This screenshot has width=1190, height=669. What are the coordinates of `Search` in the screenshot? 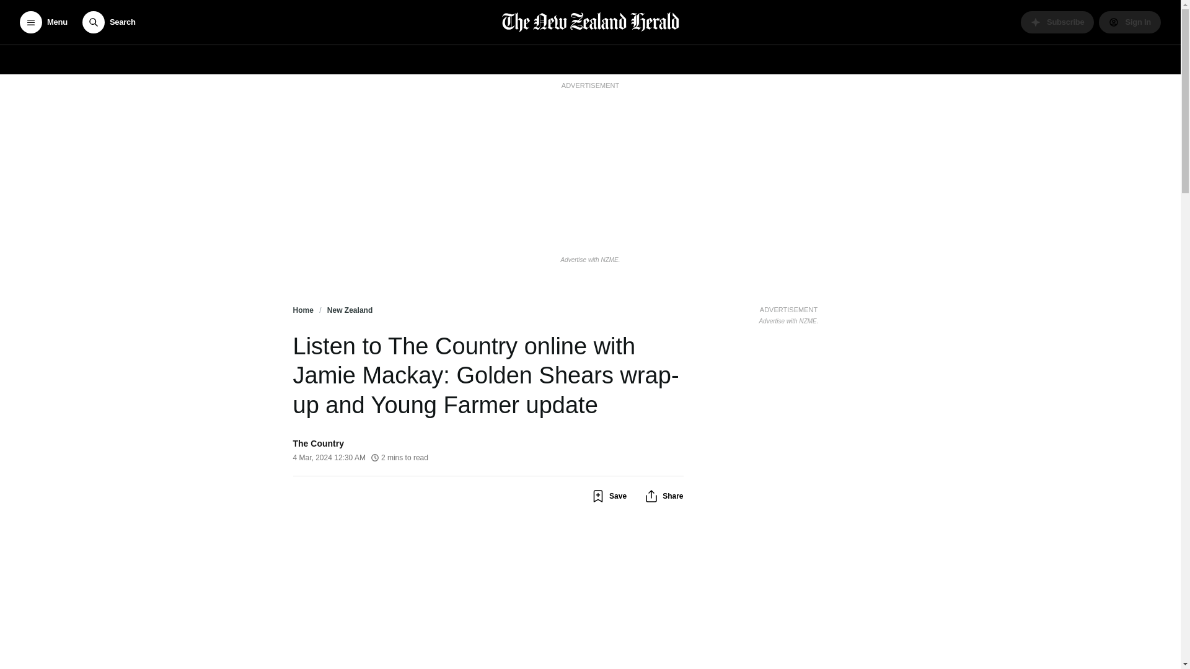 It's located at (108, 22).